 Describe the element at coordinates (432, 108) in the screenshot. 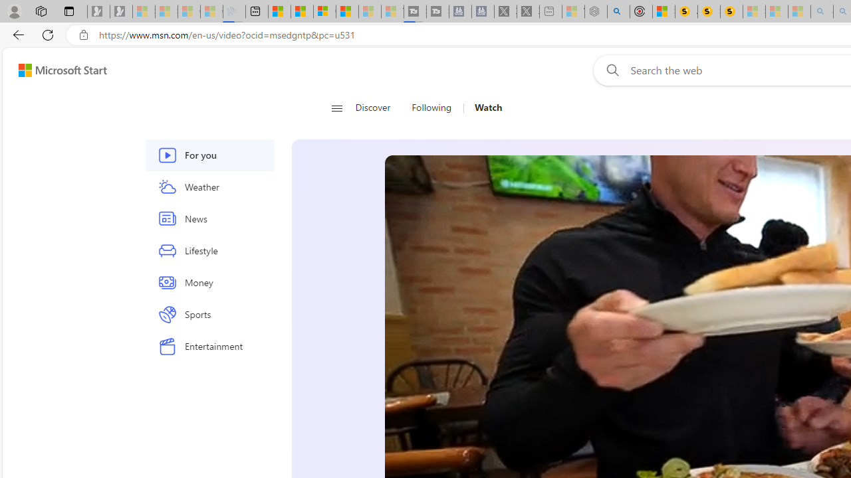

I see `Following` at that location.